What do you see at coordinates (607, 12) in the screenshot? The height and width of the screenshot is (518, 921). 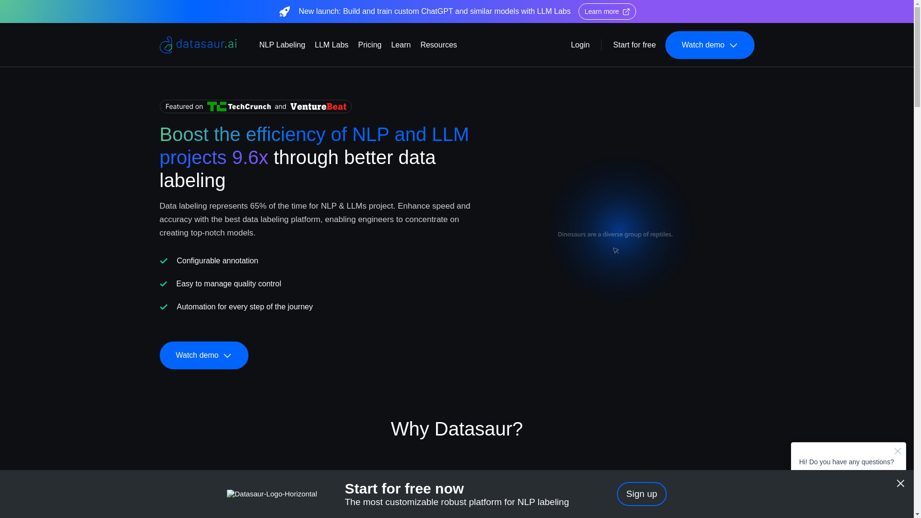 I see `Learn more` at bounding box center [607, 12].